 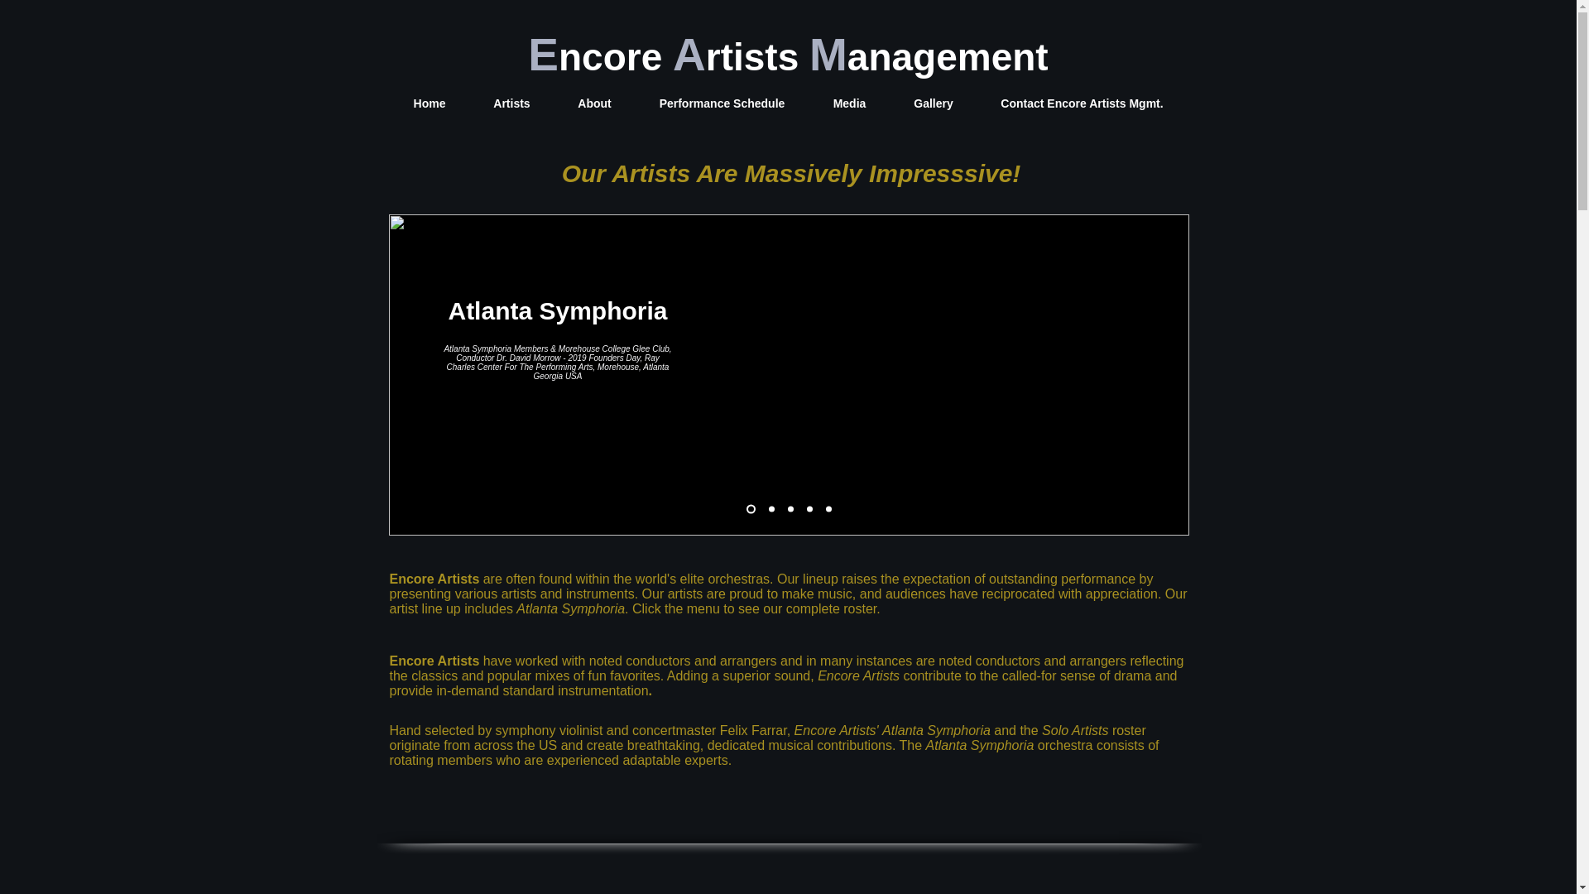 I want to click on Contact Encore Artists Mgmt., so click(x=1082, y=101).